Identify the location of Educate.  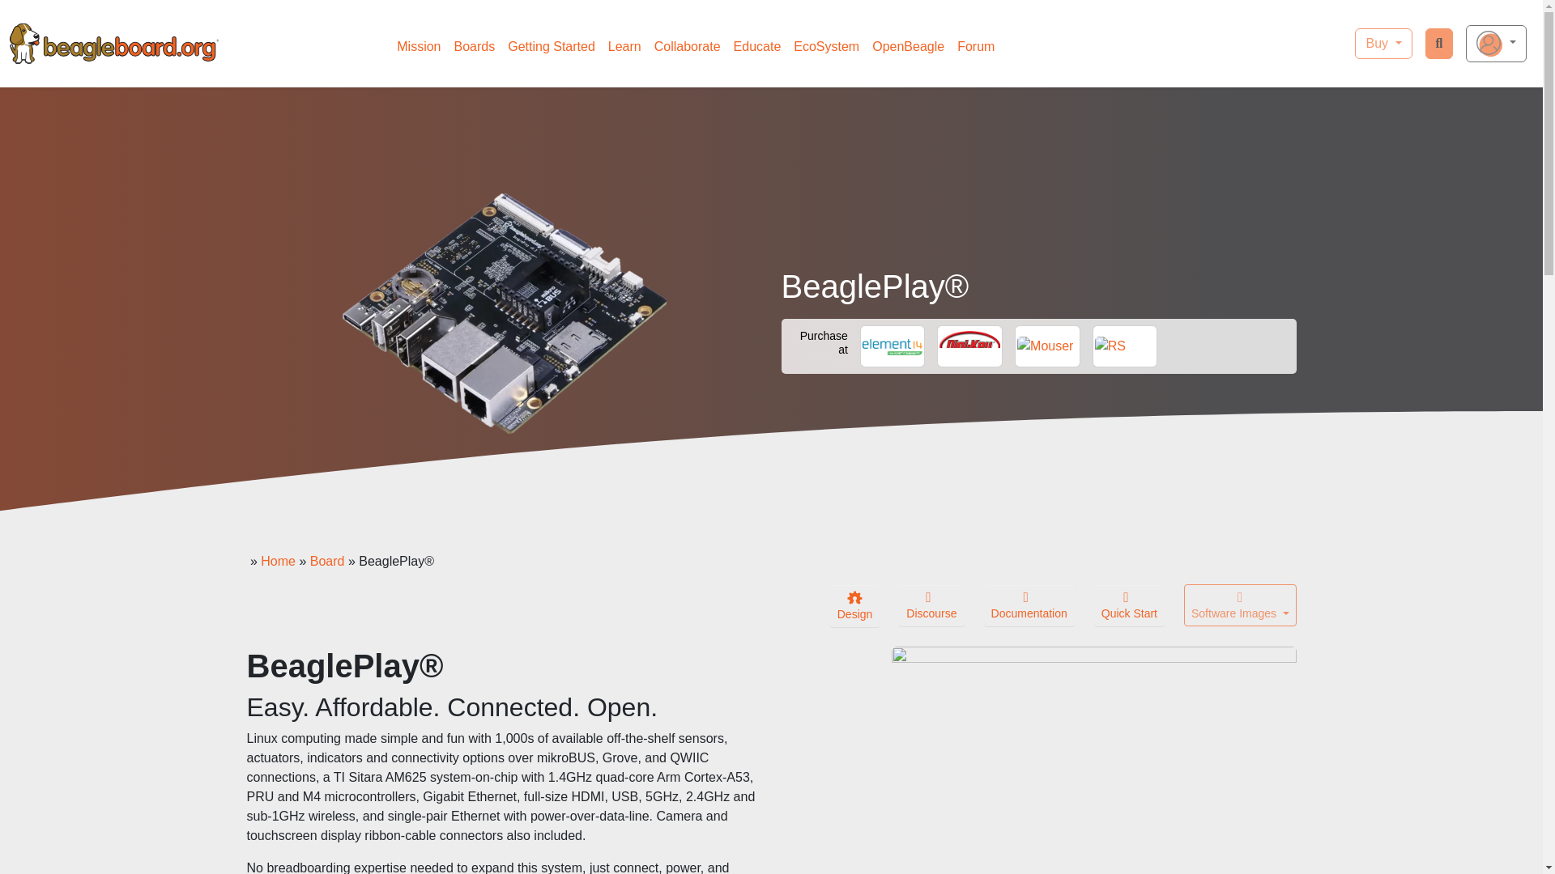
(758, 46).